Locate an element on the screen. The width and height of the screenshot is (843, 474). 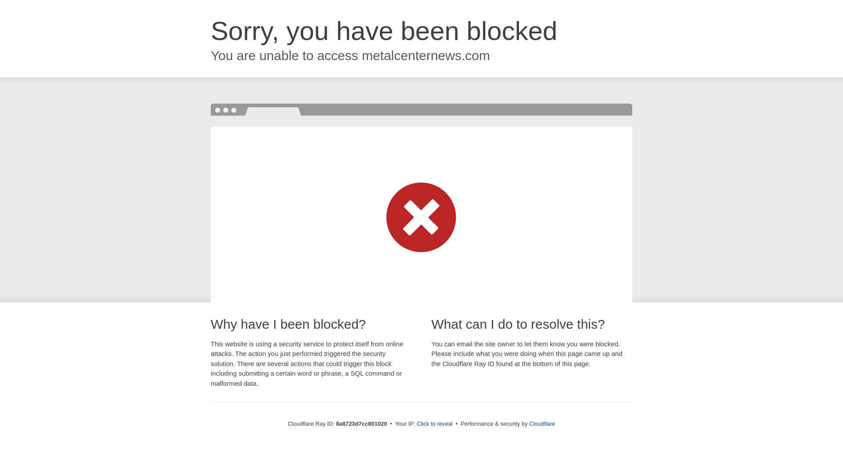
Click to reveal is located at coordinates (435, 424).